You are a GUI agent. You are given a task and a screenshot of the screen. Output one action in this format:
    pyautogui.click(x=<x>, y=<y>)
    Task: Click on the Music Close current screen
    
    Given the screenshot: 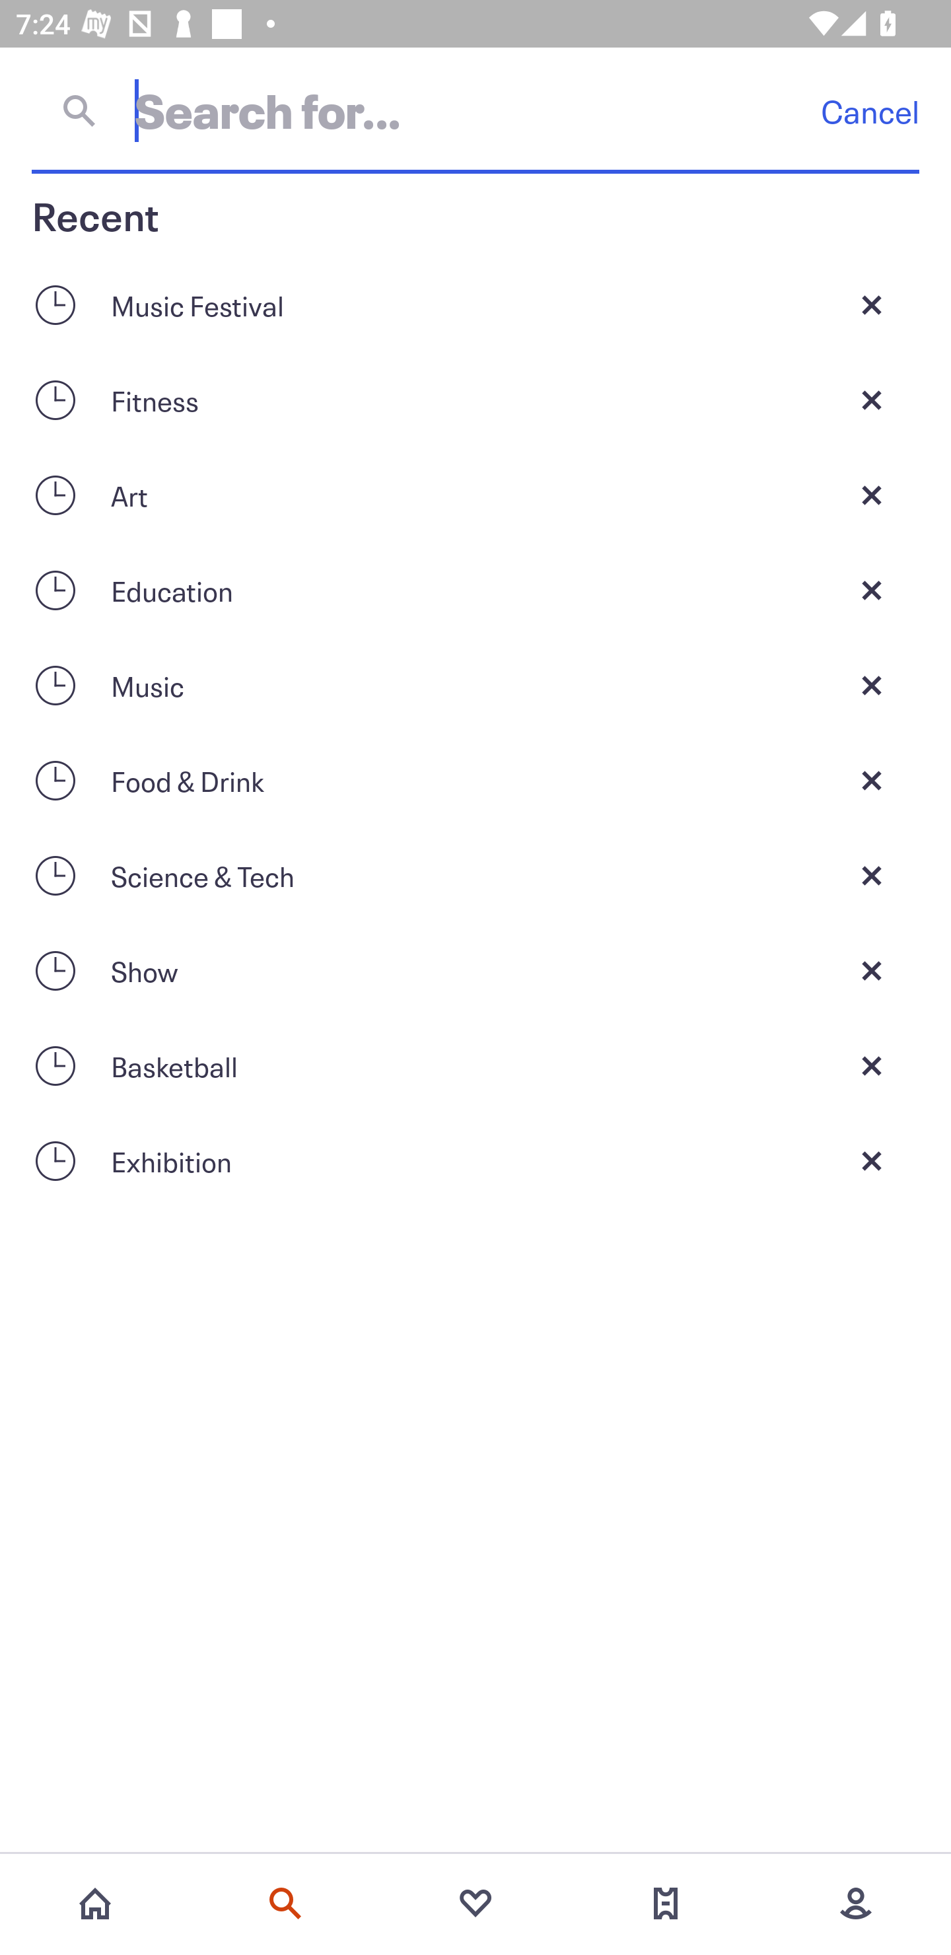 What is the action you would take?
    pyautogui.click(x=475, y=685)
    